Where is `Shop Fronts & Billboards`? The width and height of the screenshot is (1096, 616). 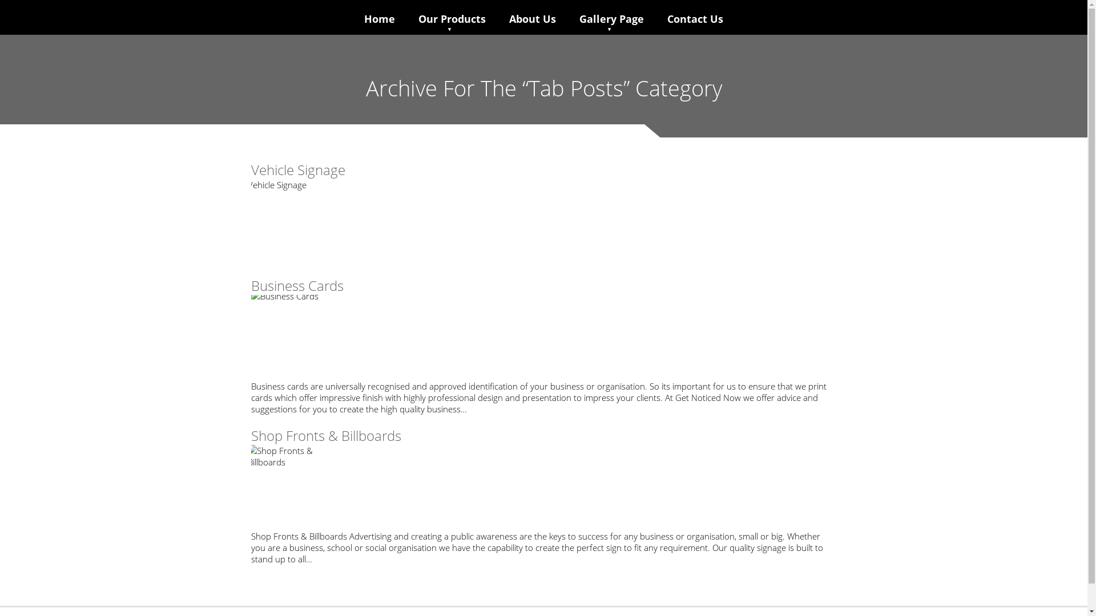
Shop Fronts & Billboards is located at coordinates (543, 488).